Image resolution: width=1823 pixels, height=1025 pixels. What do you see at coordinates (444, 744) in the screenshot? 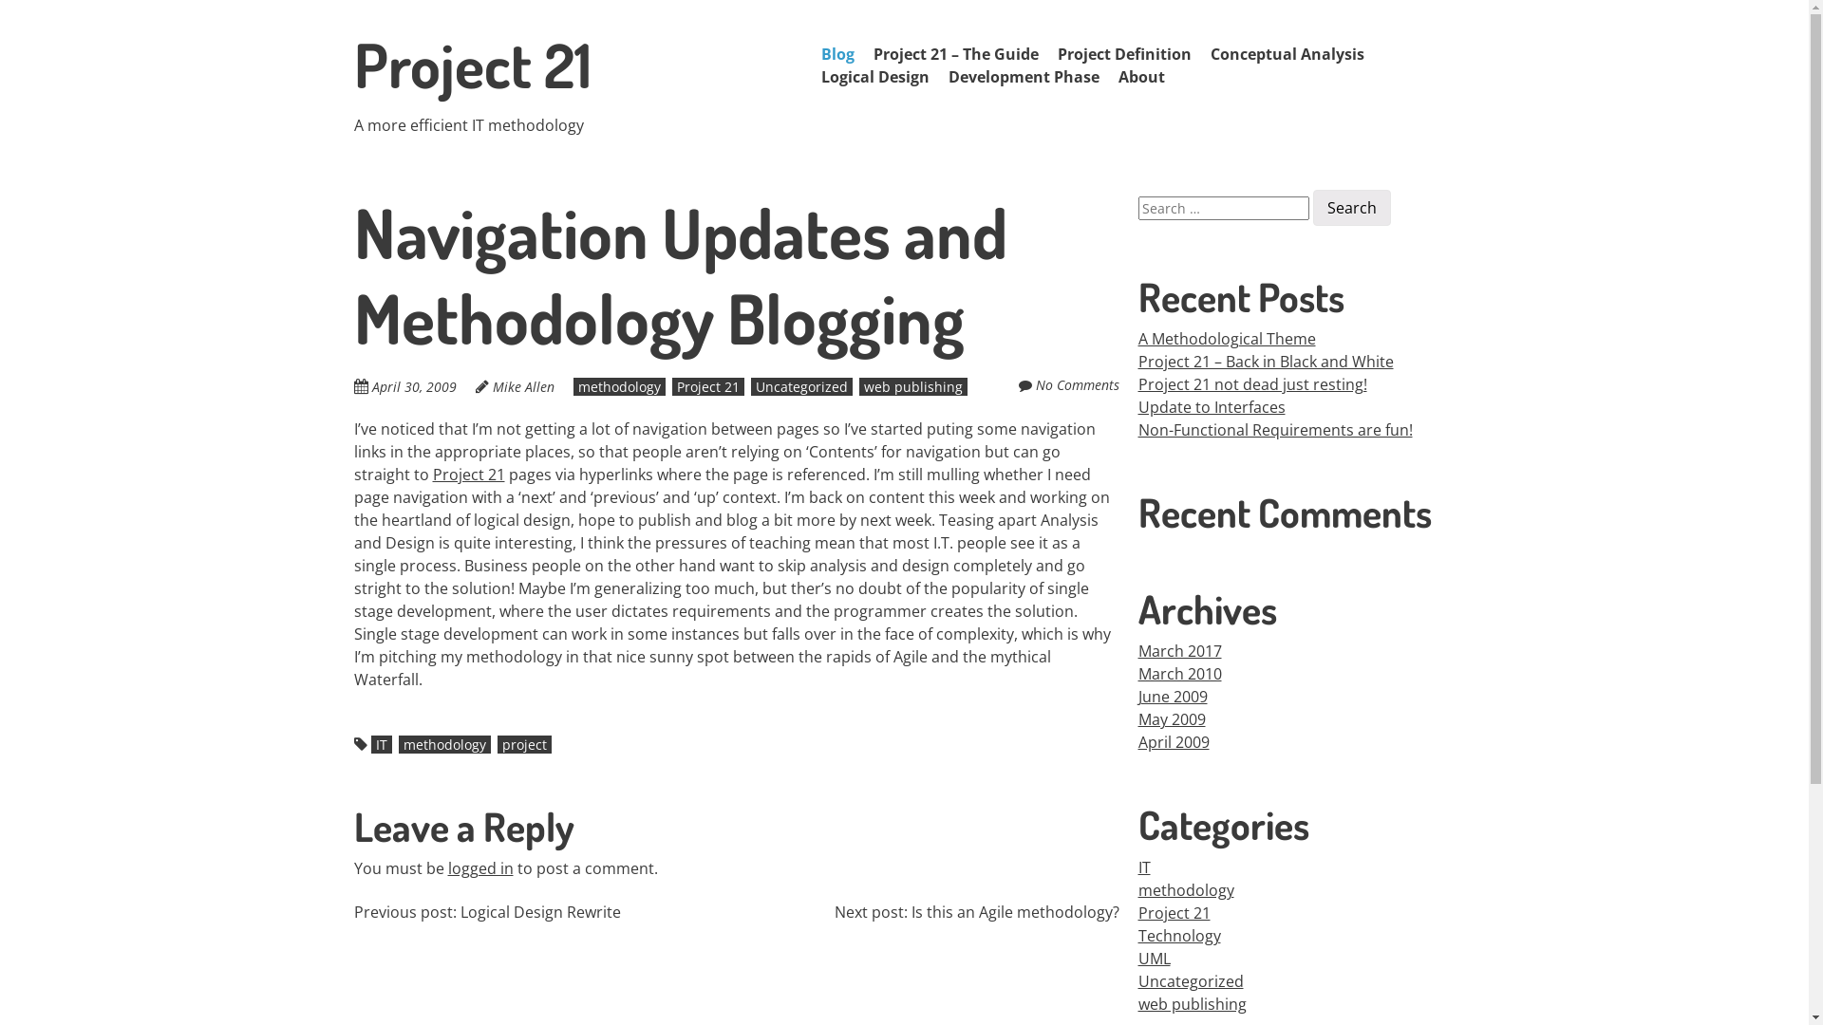
I see `methodology` at bounding box center [444, 744].